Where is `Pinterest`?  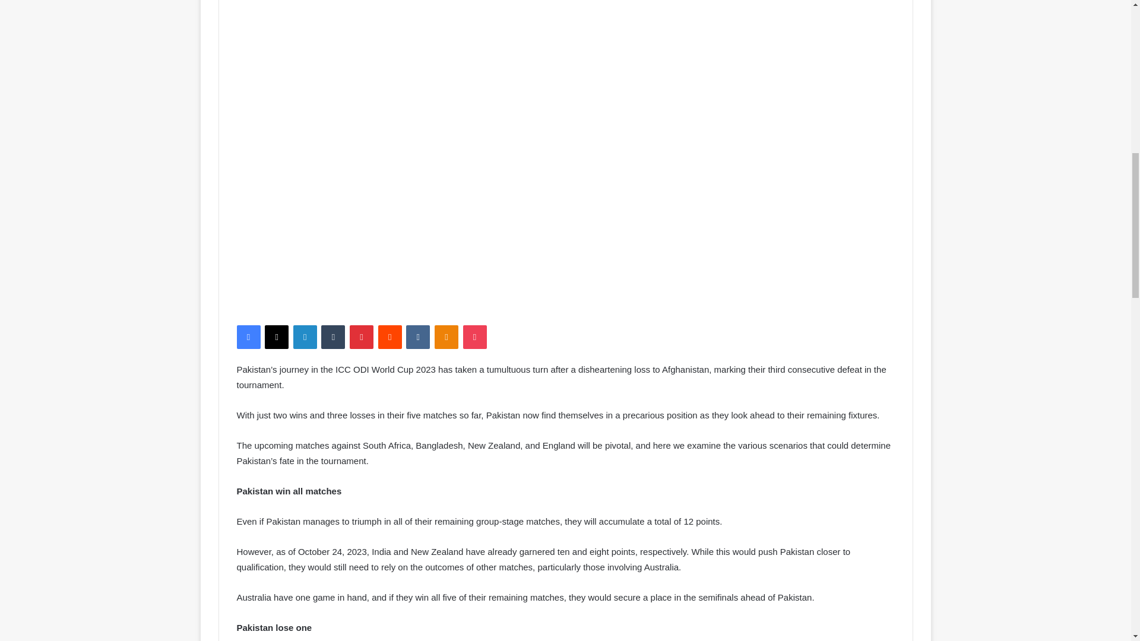 Pinterest is located at coordinates (362, 337).